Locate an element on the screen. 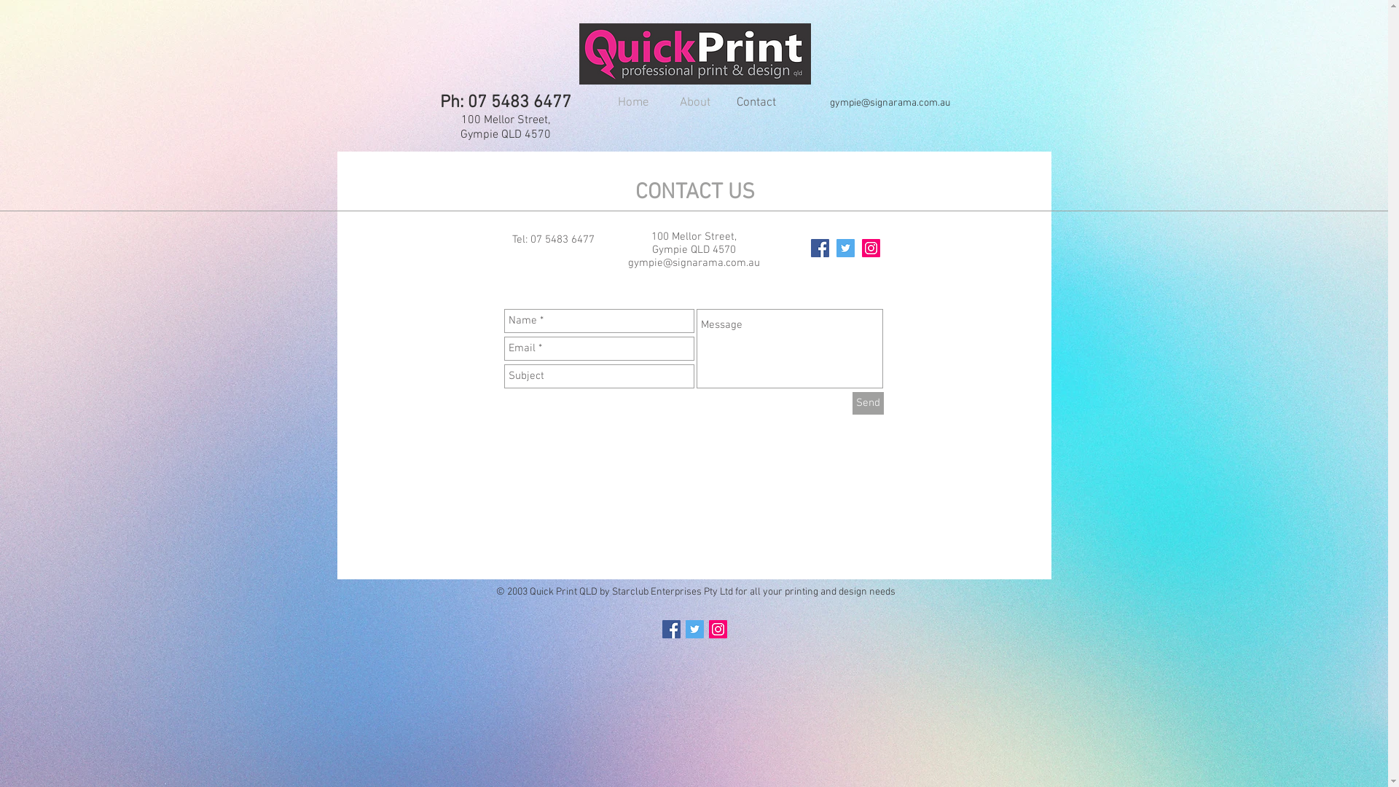 This screenshot has height=787, width=1399. About is located at coordinates (695, 103).